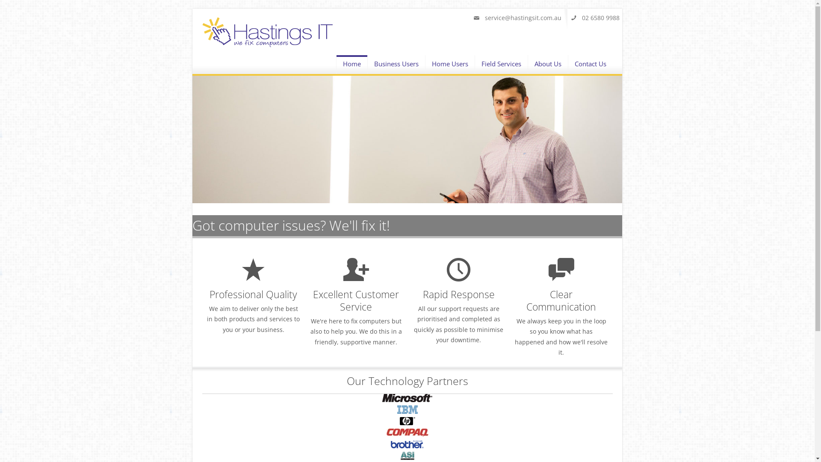  What do you see at coordinates (547, 60) in the screenshot?
I see `About Us` at bounding box center [547, 60].